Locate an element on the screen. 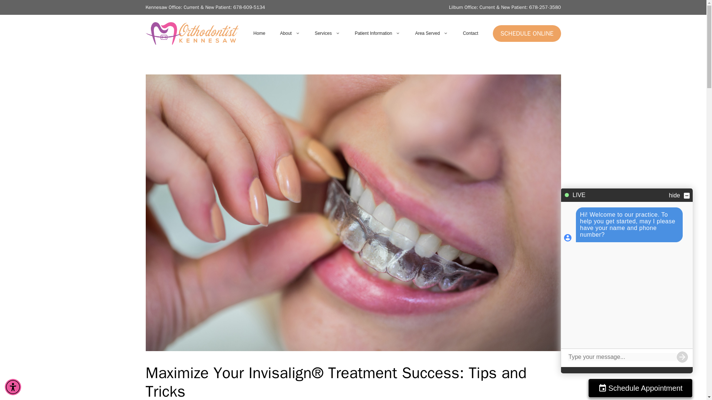  Orthodontist Kennesaw is located at coordinates (191, 33).